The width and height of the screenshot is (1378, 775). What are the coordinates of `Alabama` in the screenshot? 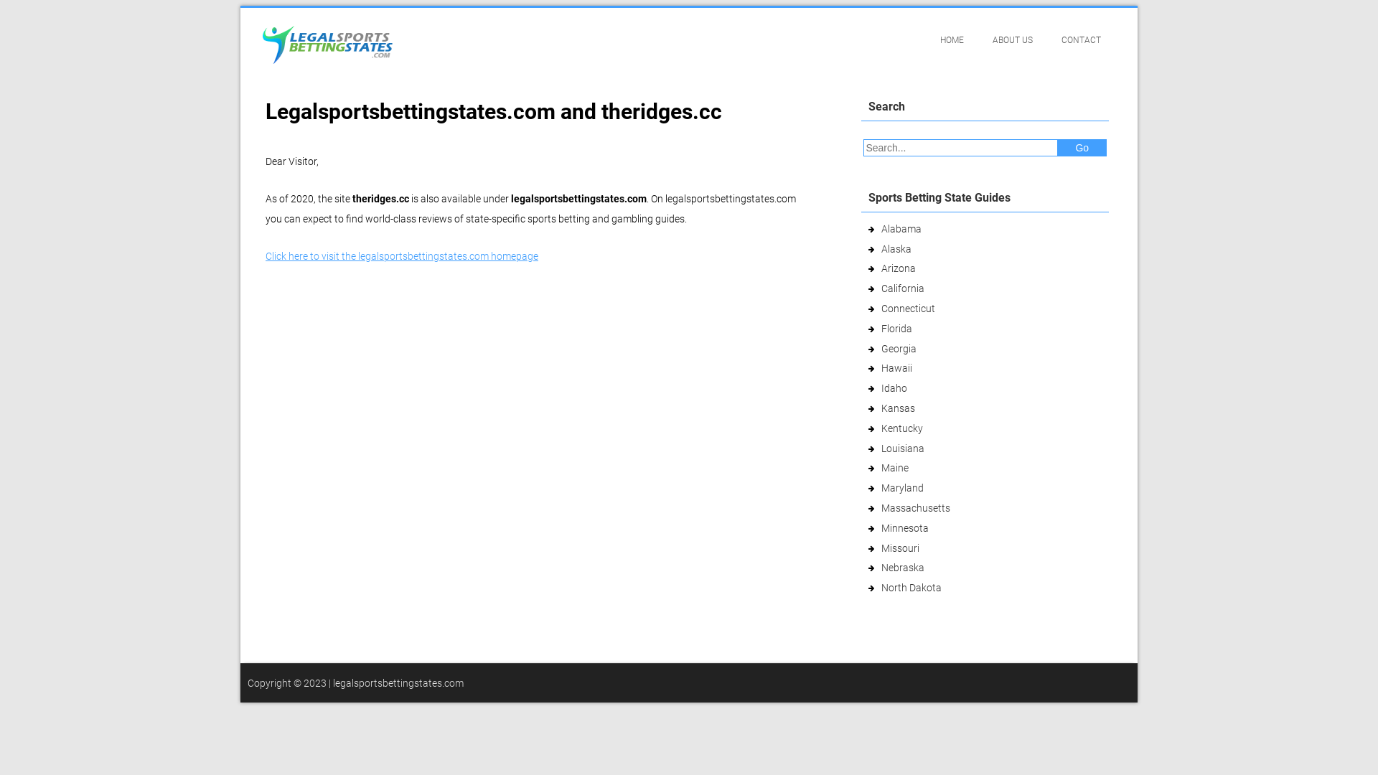 It's located at (901, 229).